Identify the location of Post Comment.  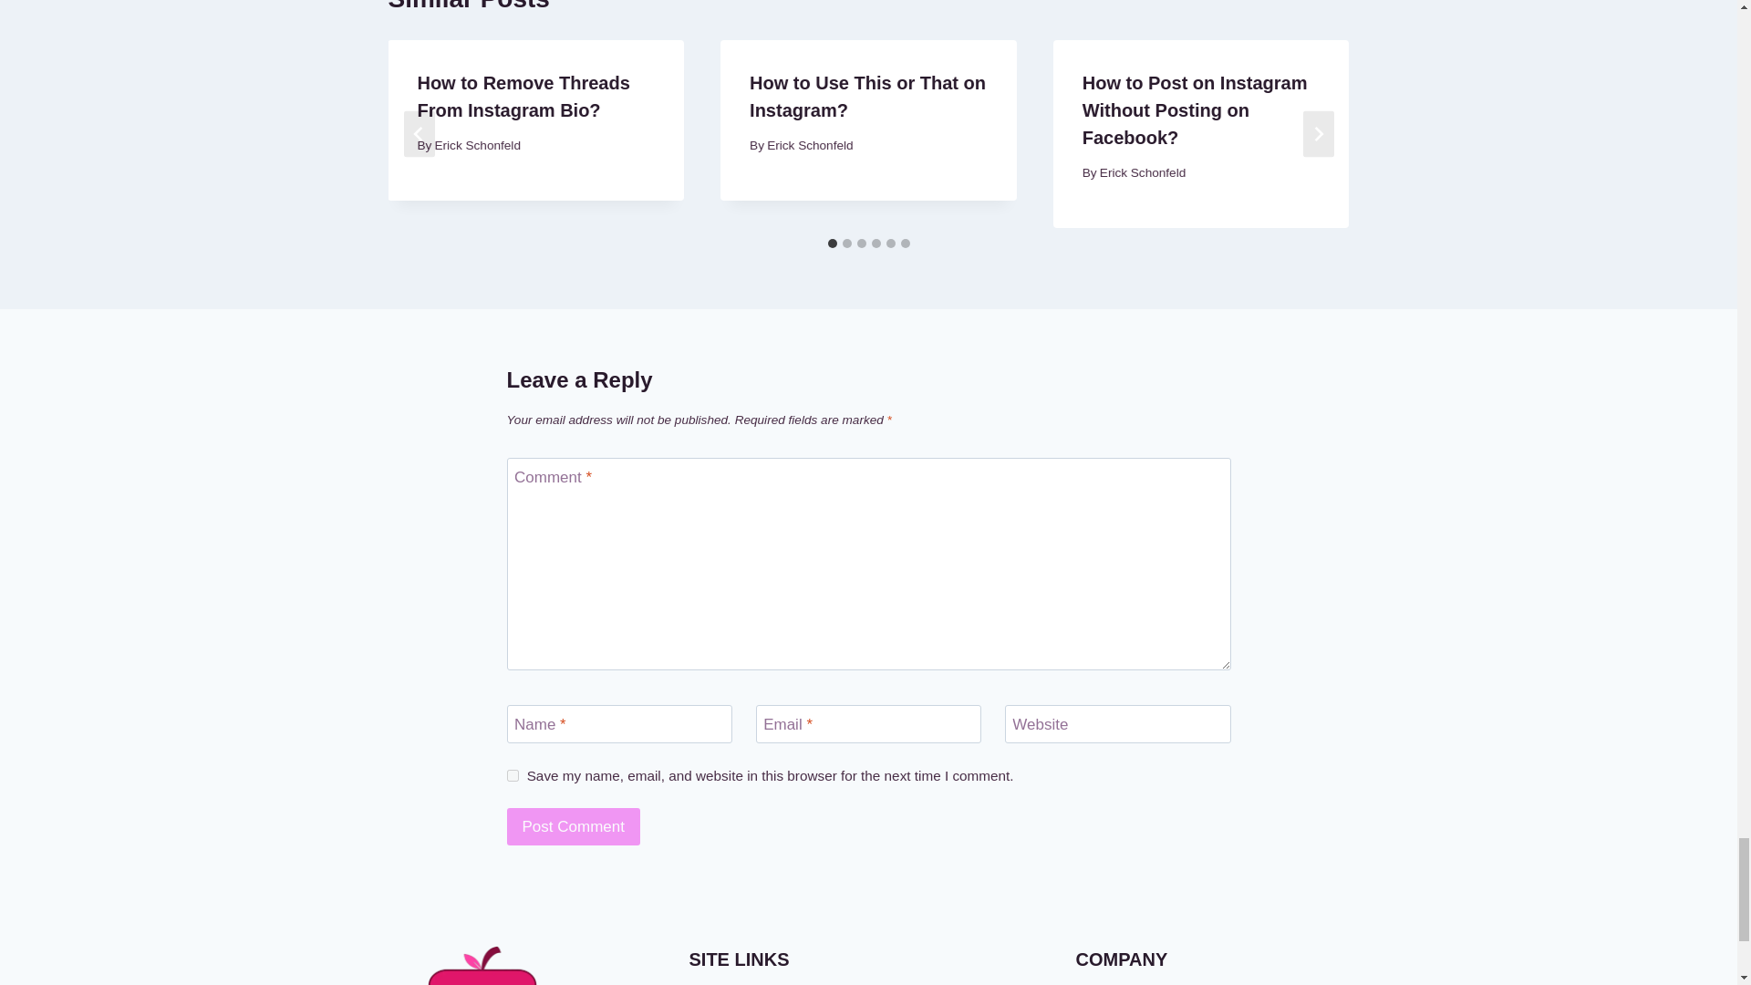
(574, 826).